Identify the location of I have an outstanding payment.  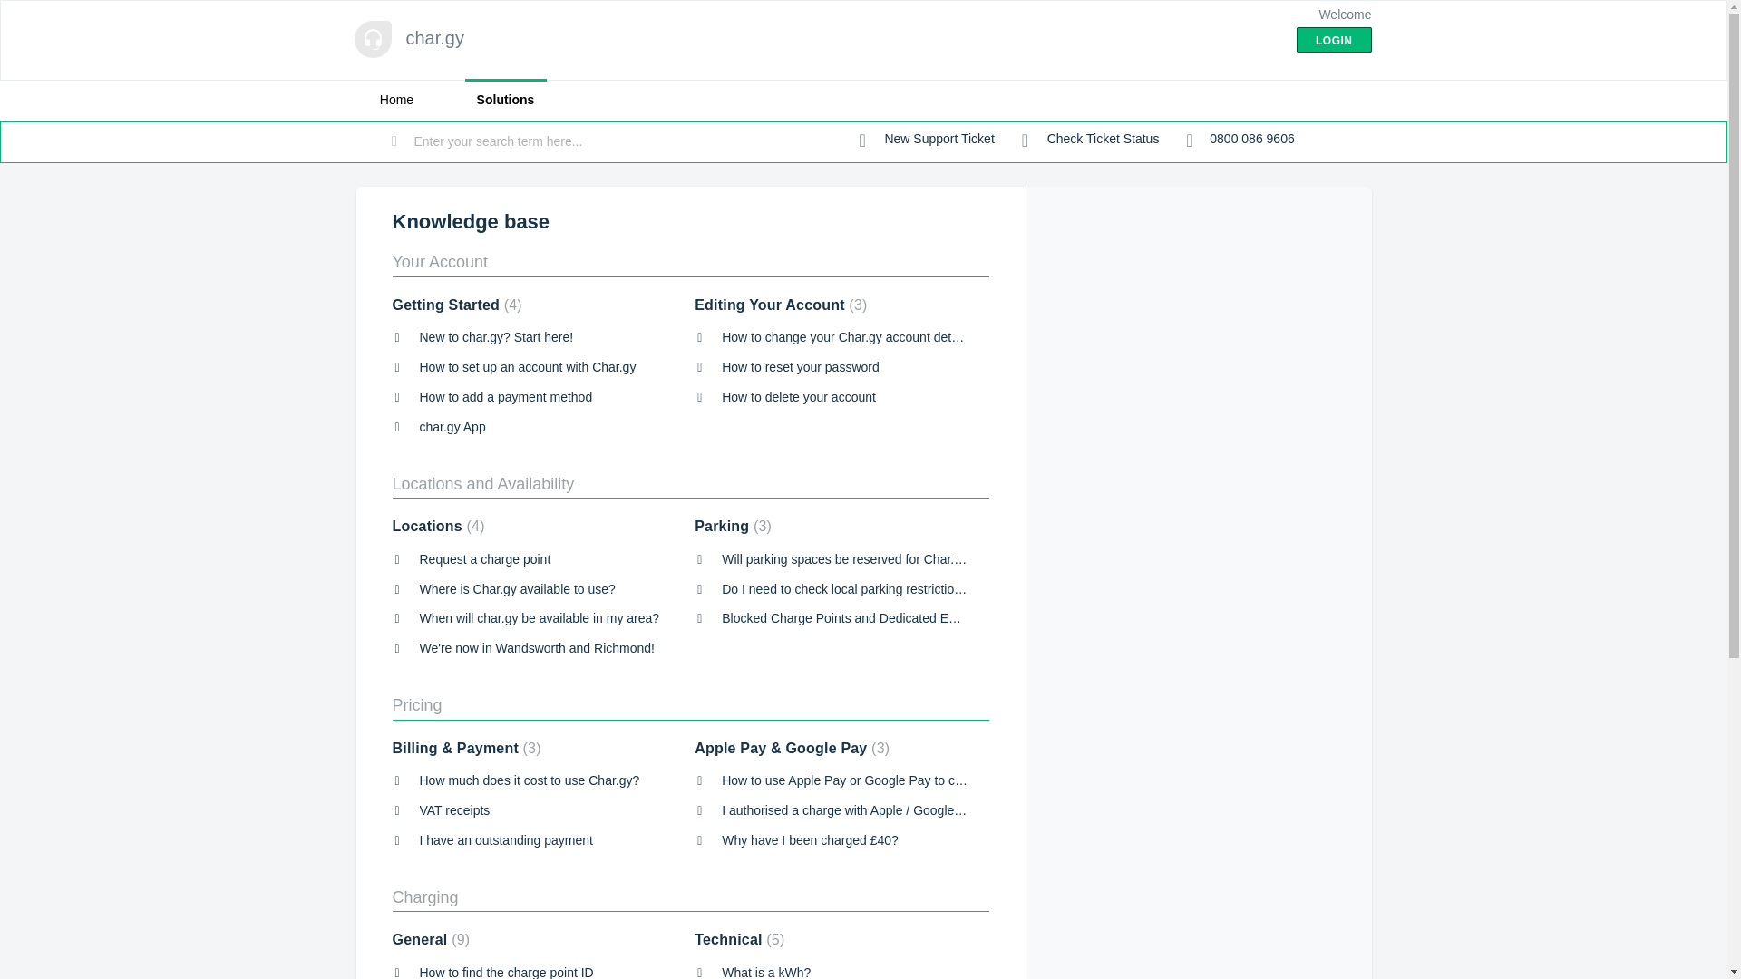
(505, 840).